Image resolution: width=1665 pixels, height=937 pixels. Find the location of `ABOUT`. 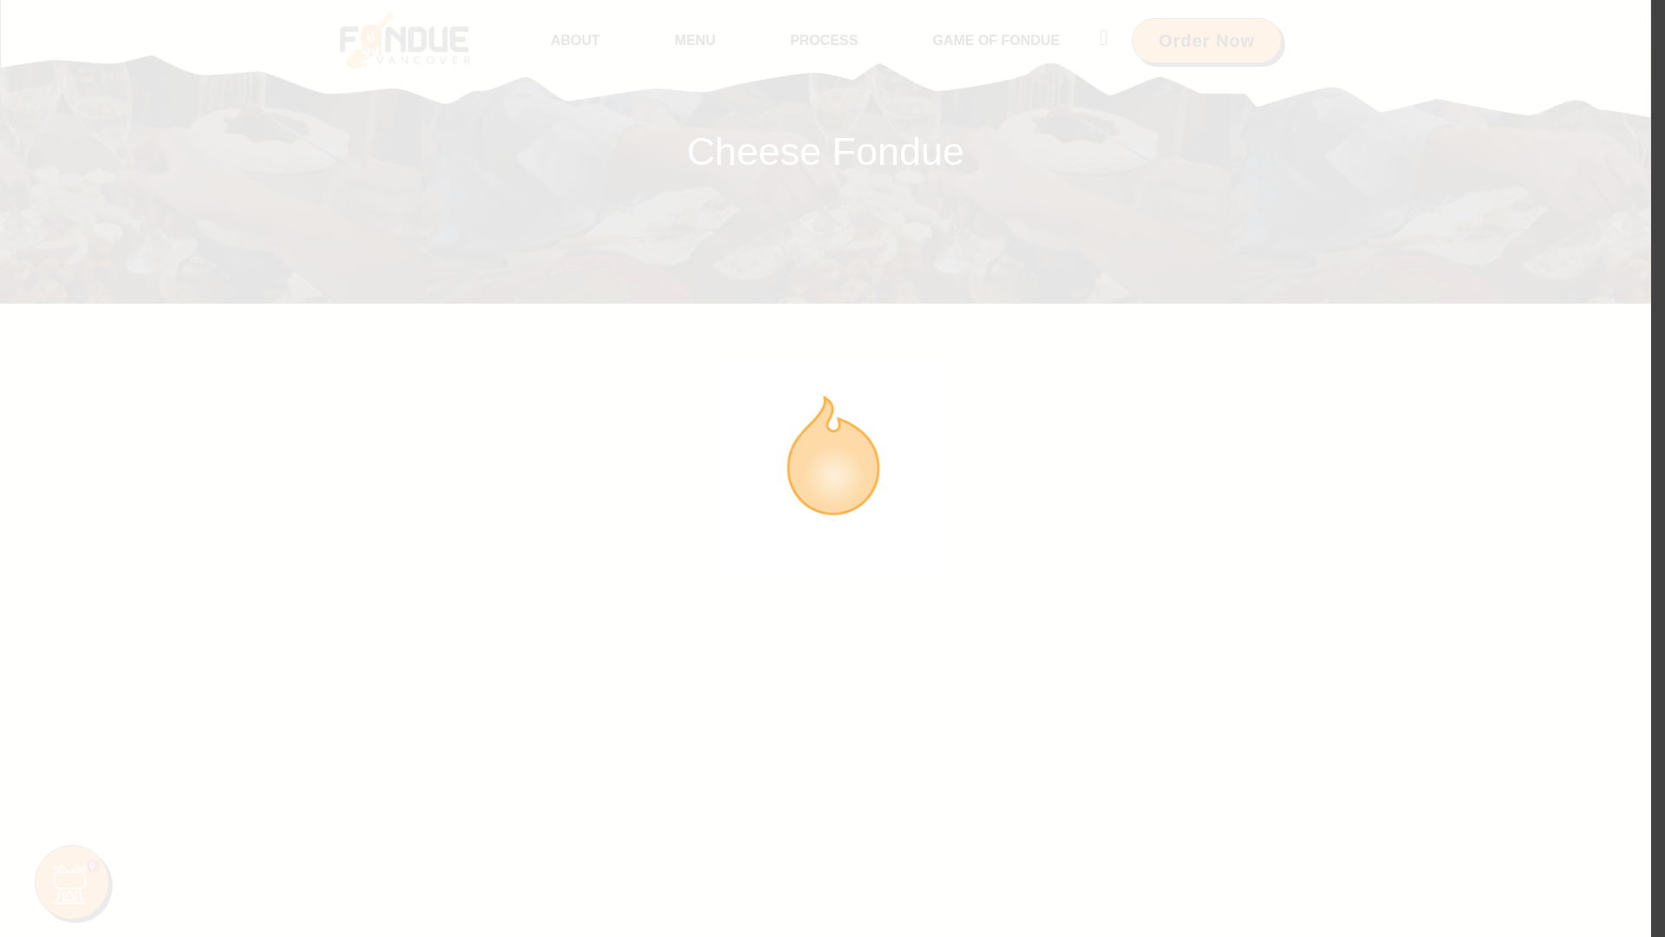

ABOUT is located at coordinates (575, 40).